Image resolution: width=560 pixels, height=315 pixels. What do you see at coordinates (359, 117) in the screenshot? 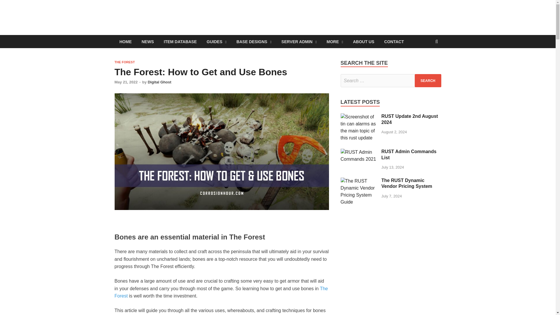
I see `RUST Update 2nd August 2024` at bounding box center [359, 117].